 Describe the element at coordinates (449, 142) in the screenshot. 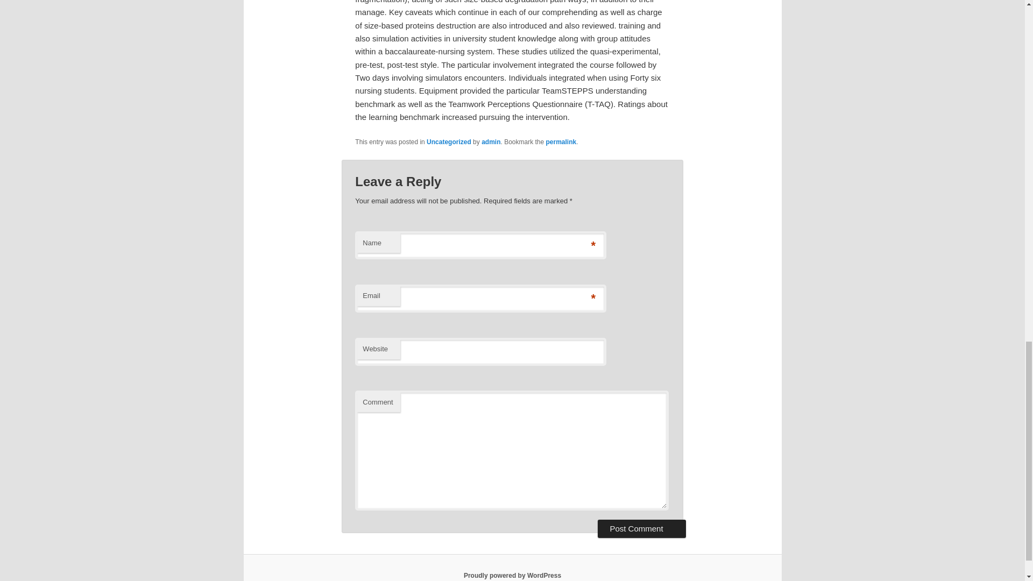

I see `View all posts in Uncategorized` at that location.